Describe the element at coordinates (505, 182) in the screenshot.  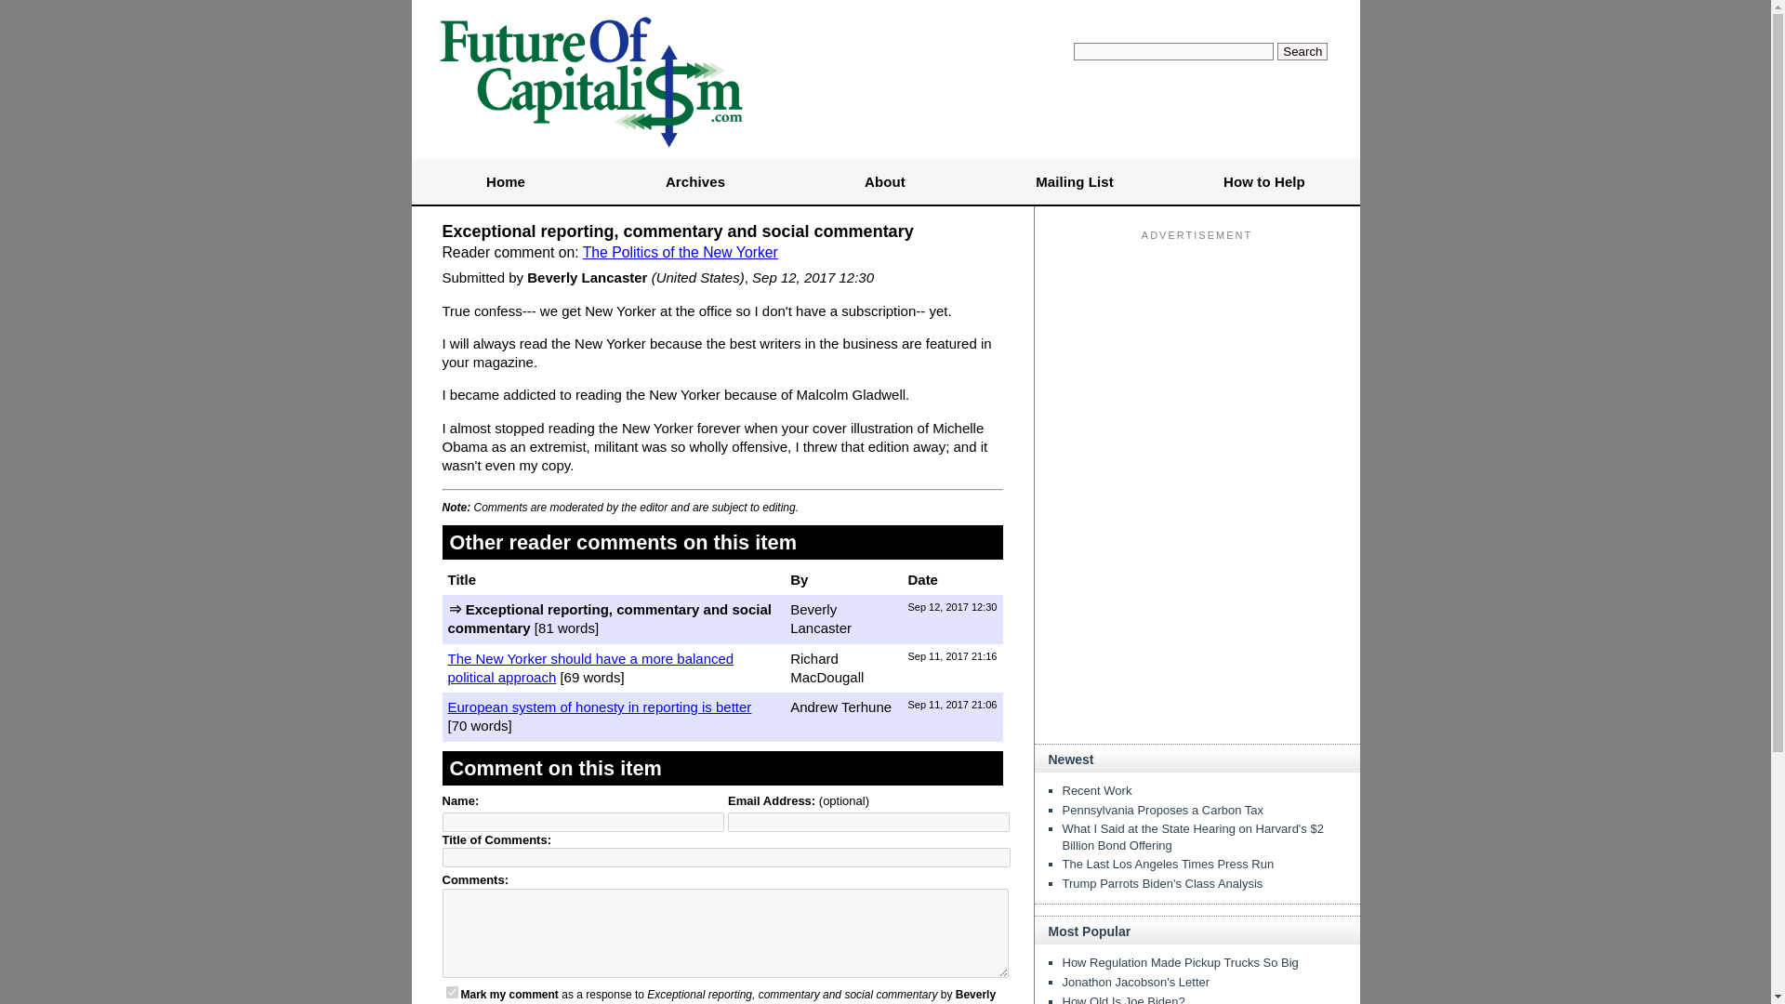
I see `Home` at that location.